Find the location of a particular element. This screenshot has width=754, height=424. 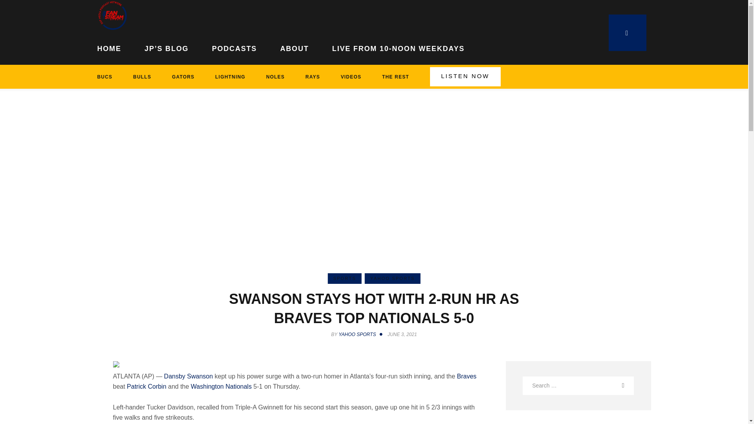

RAYS is located at coordinates (312, 77).